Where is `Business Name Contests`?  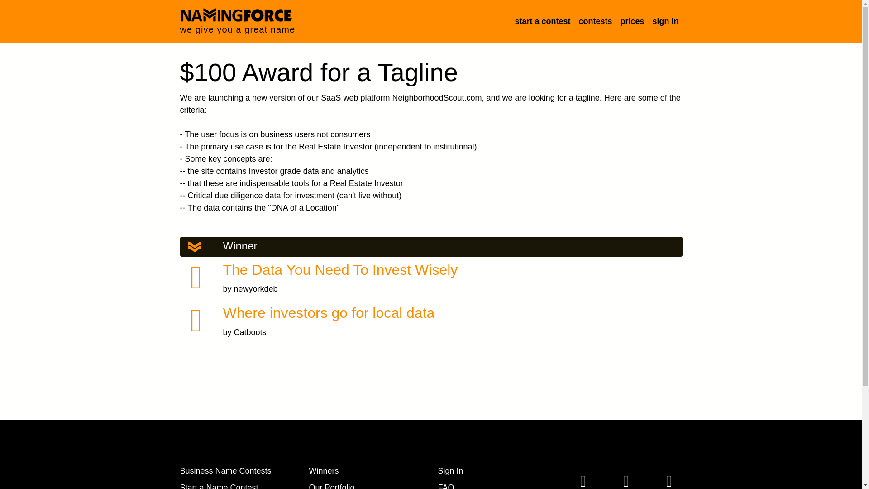 Business Name Contests is located at coordinates (225, 471).